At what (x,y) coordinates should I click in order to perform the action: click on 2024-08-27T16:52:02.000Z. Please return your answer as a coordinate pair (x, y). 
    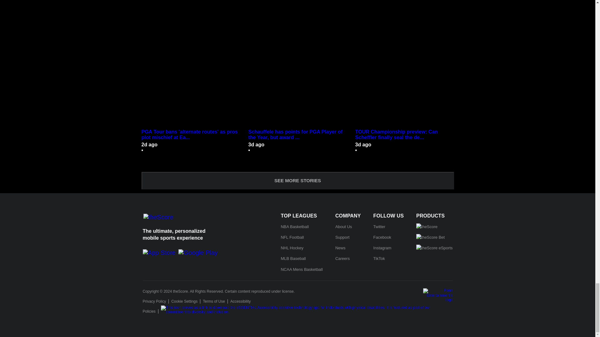
    Looking at the image, I should click on (256, 144).